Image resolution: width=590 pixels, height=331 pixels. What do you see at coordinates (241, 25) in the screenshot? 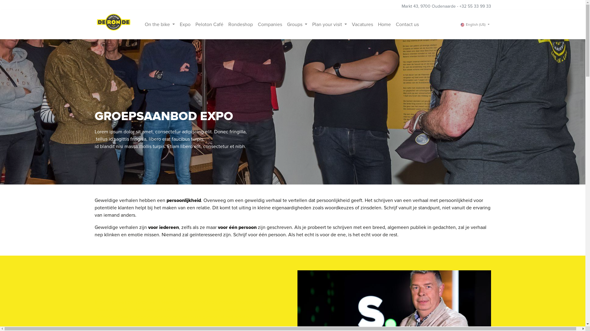
I see `Rondeshop` at bounding box center [241, 25].